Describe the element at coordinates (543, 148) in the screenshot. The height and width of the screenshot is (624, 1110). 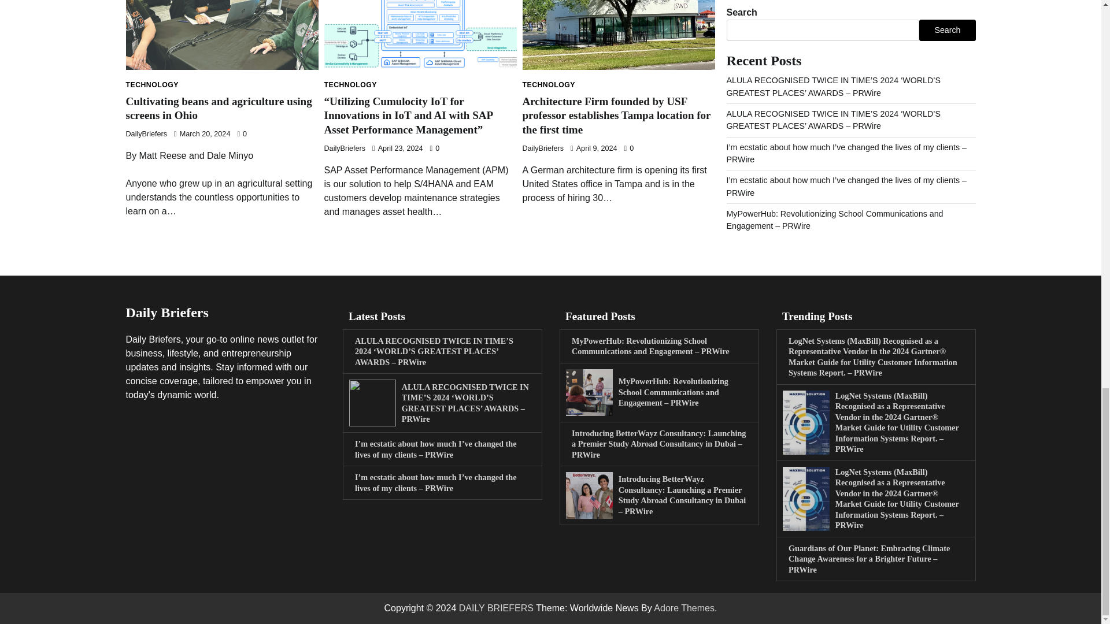
I see `DailyBriefers` at that location.